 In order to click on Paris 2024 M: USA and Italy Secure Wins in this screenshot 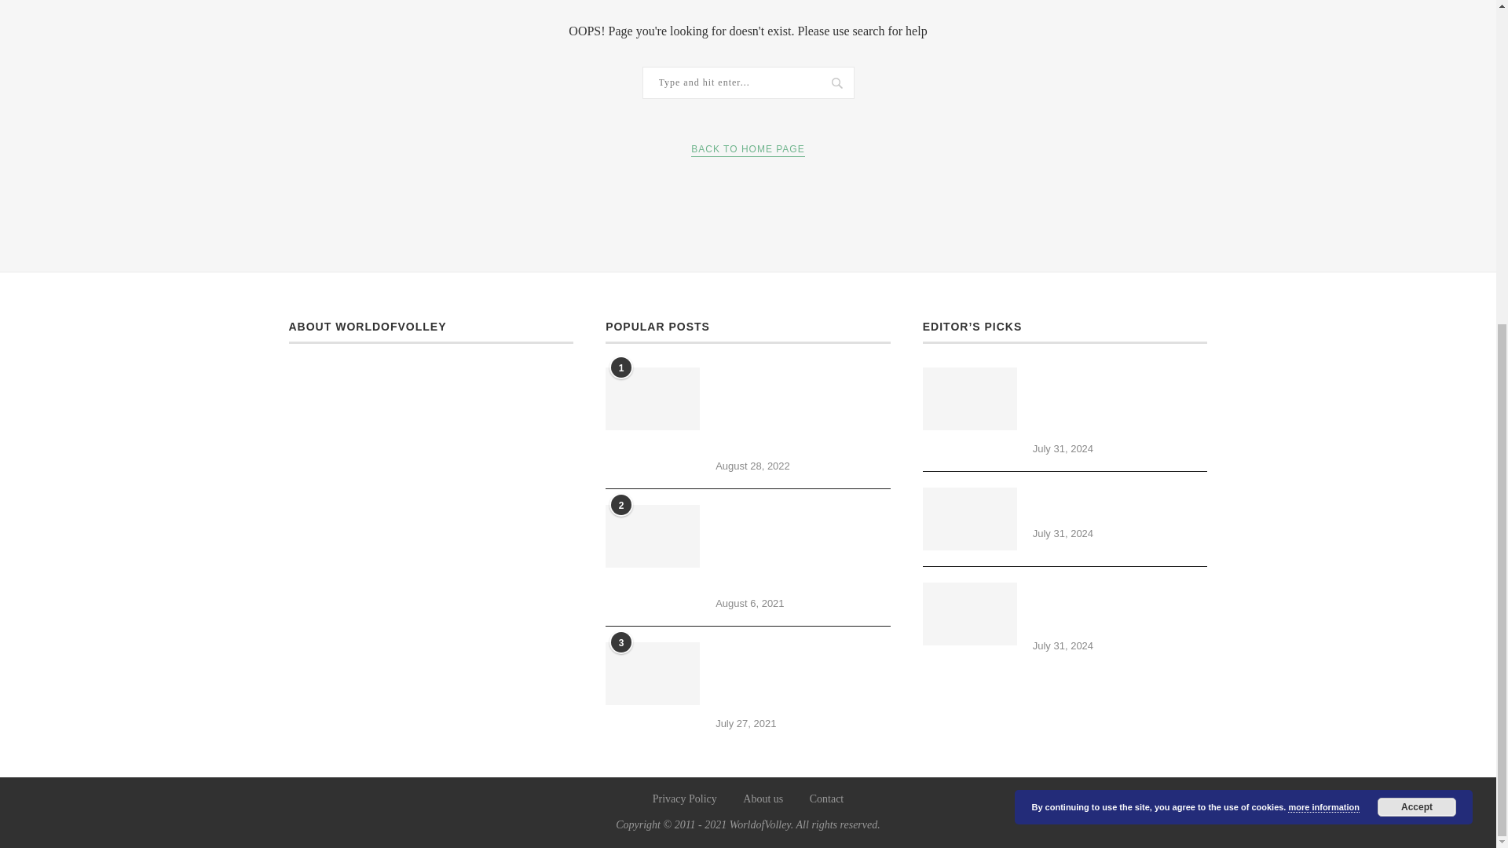, I will do `click(969, 518)`.